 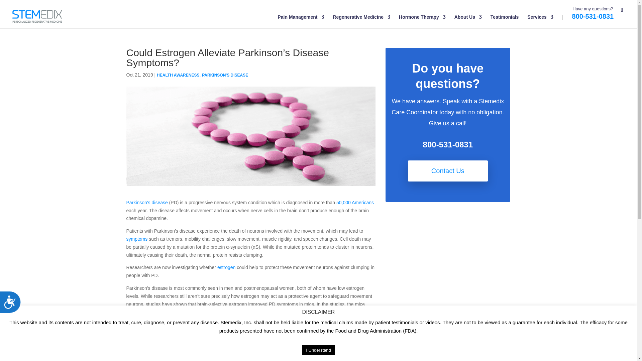 I want to click on Regenerative Medicine, so click(x=361, y=21).